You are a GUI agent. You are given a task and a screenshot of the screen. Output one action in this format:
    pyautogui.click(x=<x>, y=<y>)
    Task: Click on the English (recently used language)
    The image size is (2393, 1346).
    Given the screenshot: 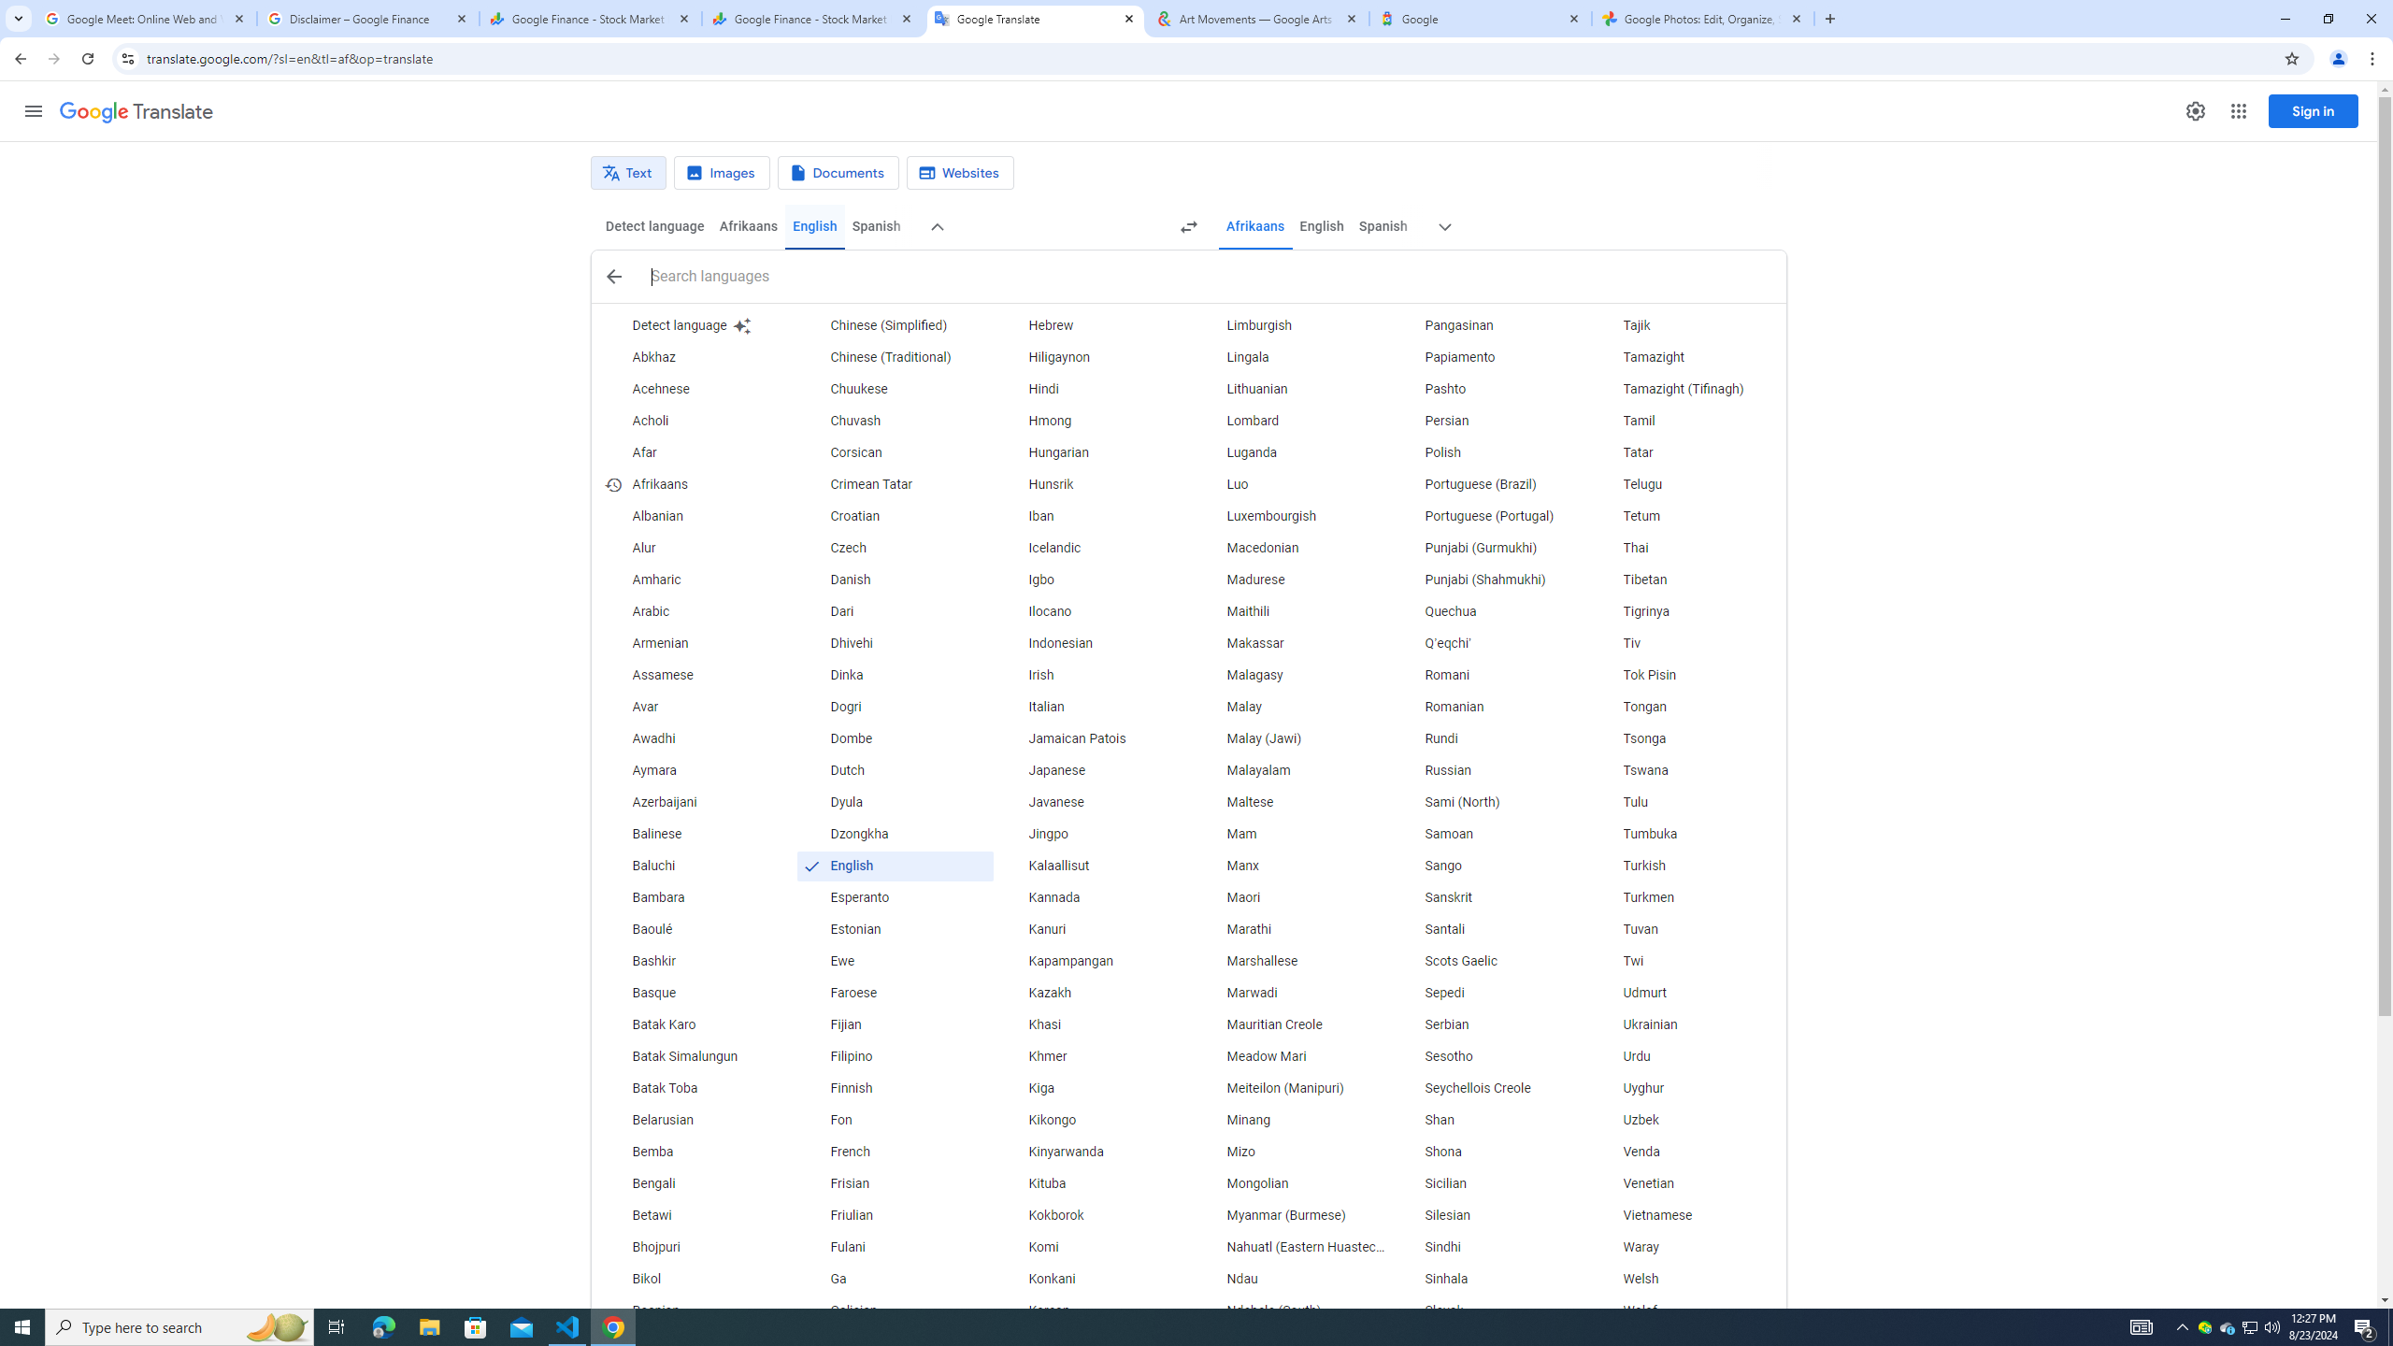 What is the action you would take?
    pyautogui.click(x=895, y=866)
    